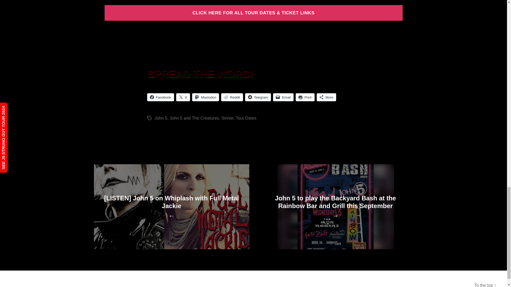  I want to click on Telegram, so click(258, 97).